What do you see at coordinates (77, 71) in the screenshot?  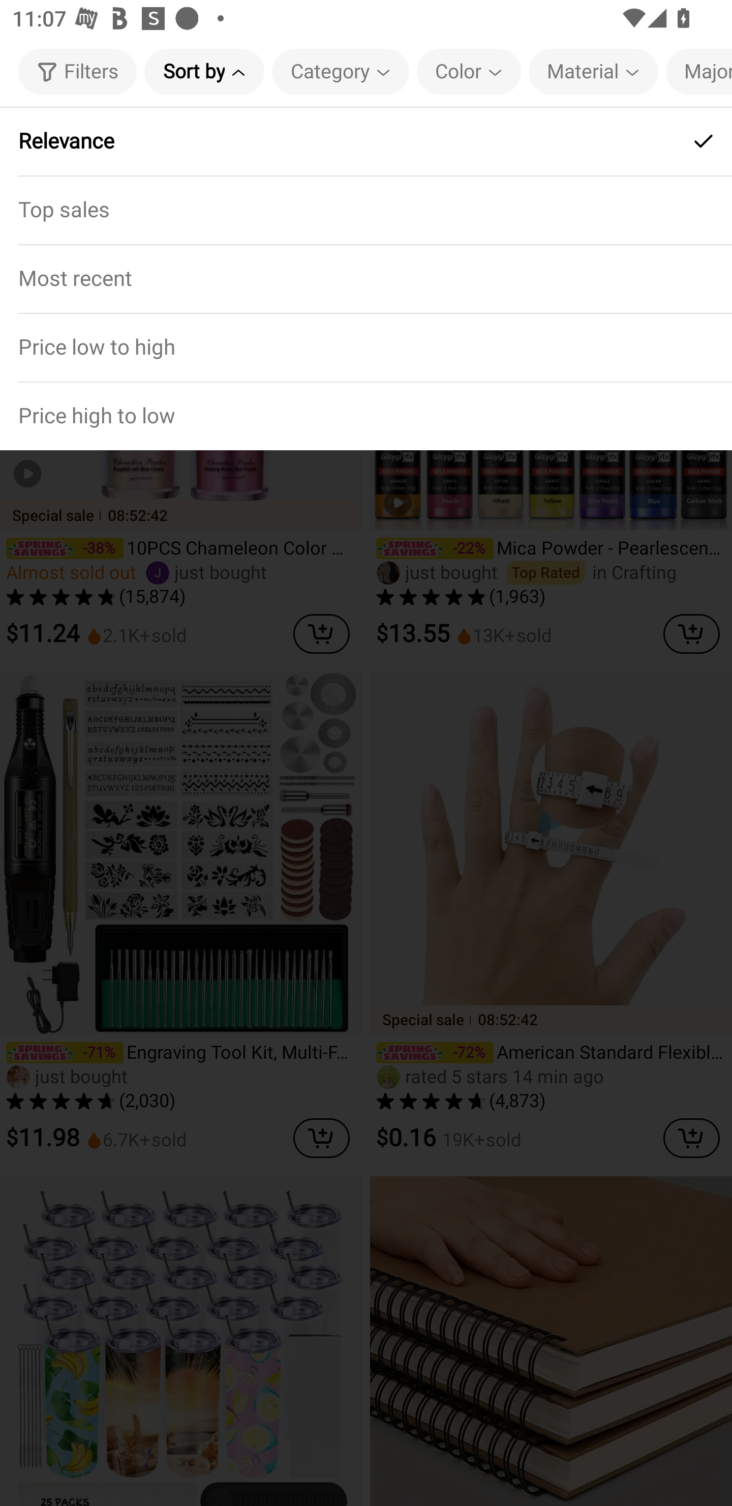 I see `Filters` at bounding box center [77, 71].